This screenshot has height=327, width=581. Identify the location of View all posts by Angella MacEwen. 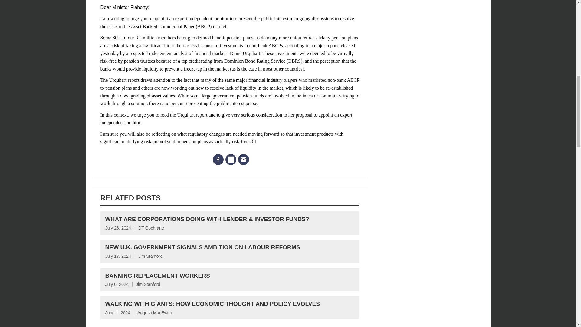
(154, 312).